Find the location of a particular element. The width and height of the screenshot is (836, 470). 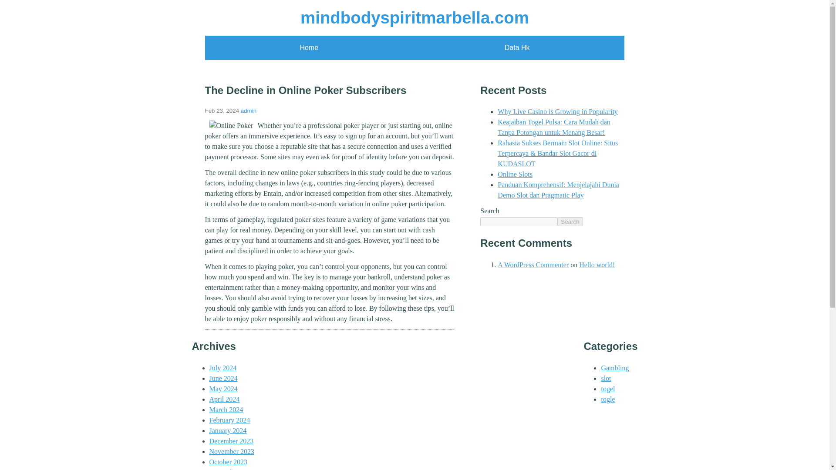

mindbodyspiritmarbella.com is located at coordinates (415, 17).